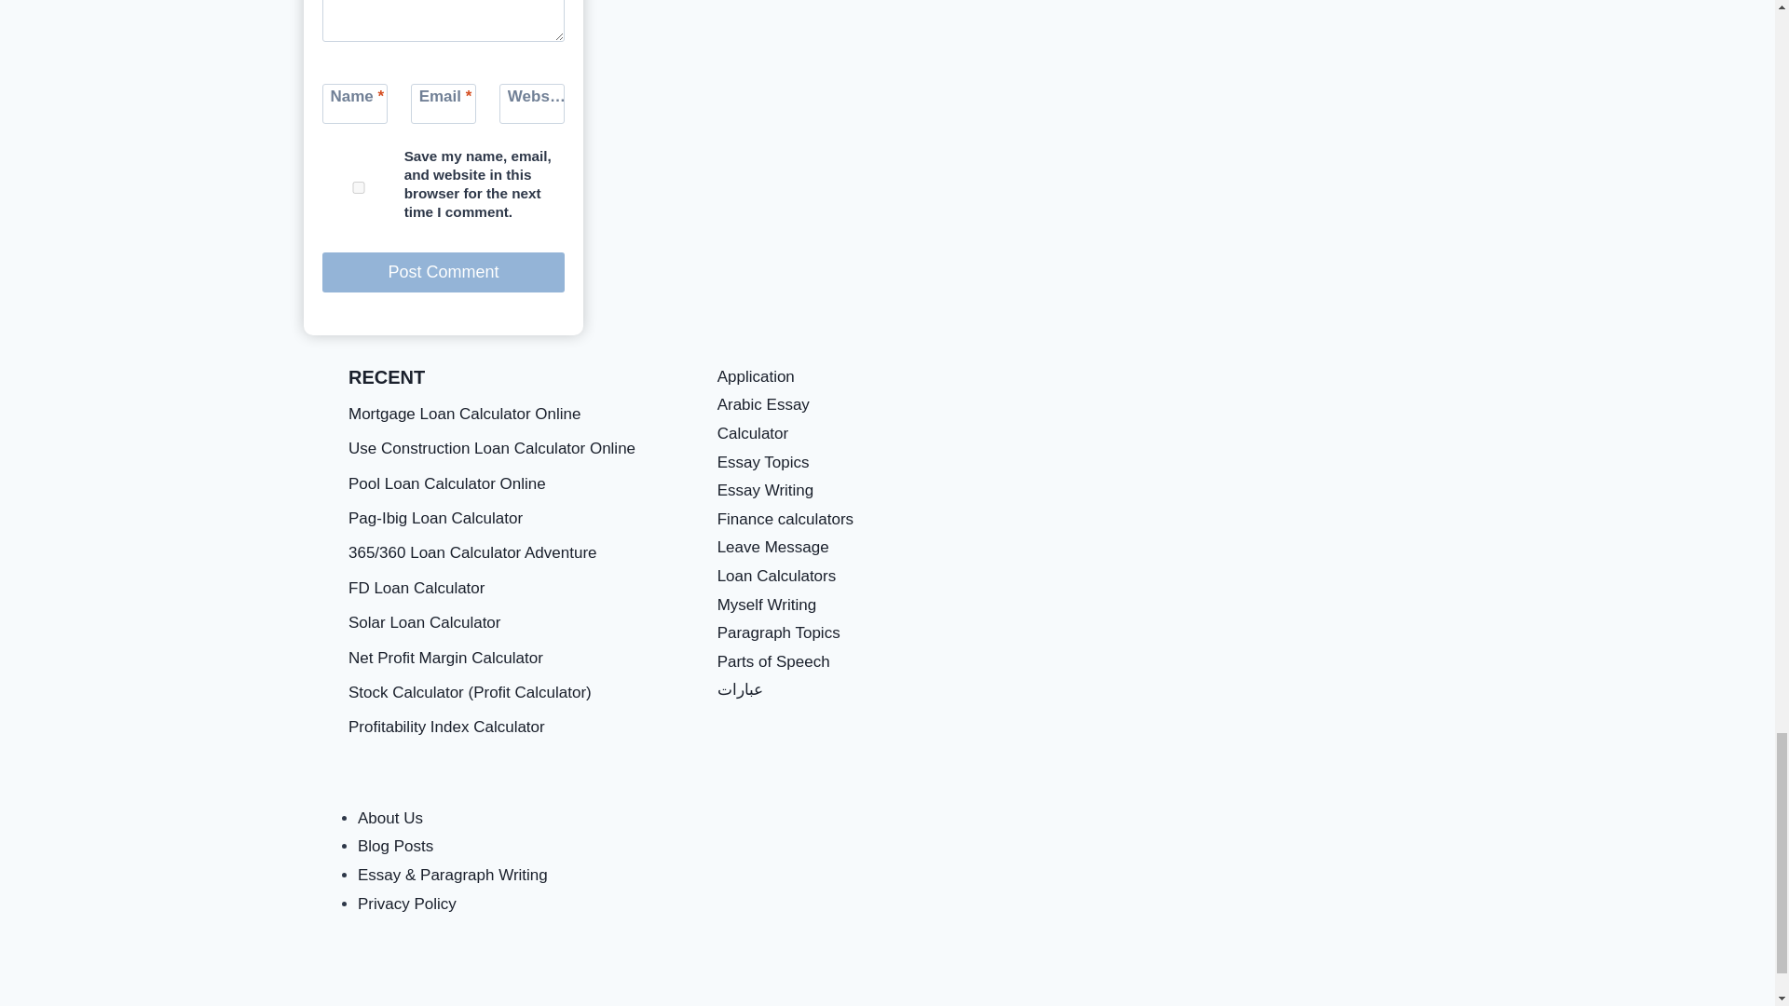 The height and width of the screenshot is (1006, 1789). I want to click on FD Loan Calculator, so click(417, 589).